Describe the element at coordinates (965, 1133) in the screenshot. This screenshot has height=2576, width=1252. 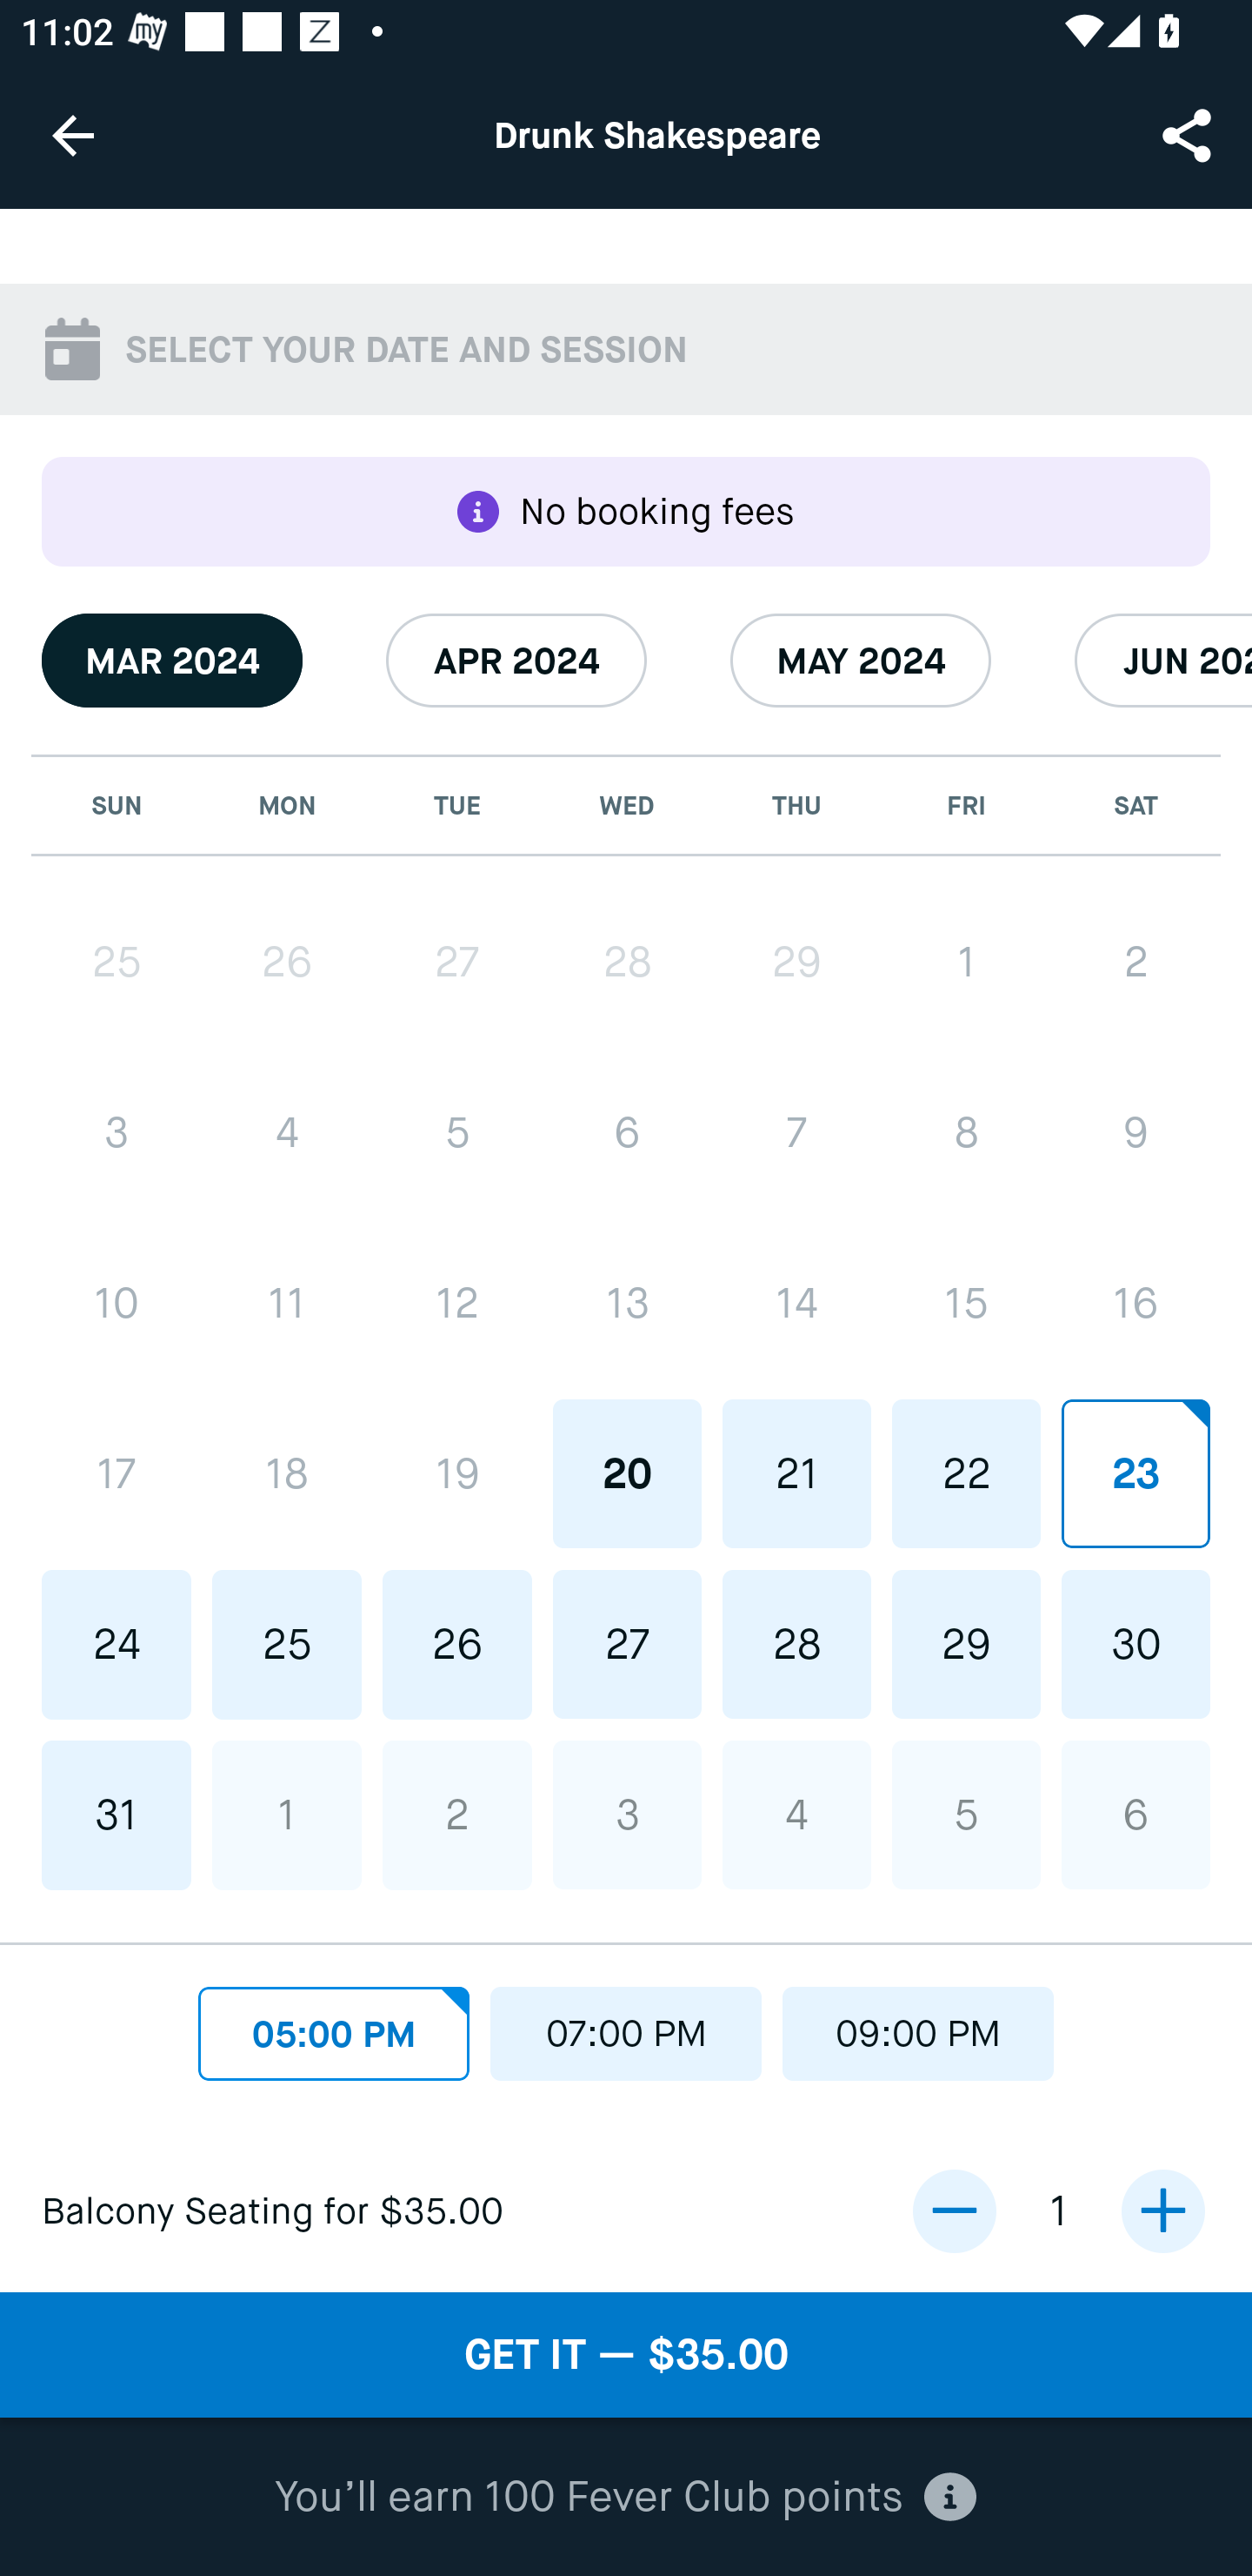
I see `8` at that location.